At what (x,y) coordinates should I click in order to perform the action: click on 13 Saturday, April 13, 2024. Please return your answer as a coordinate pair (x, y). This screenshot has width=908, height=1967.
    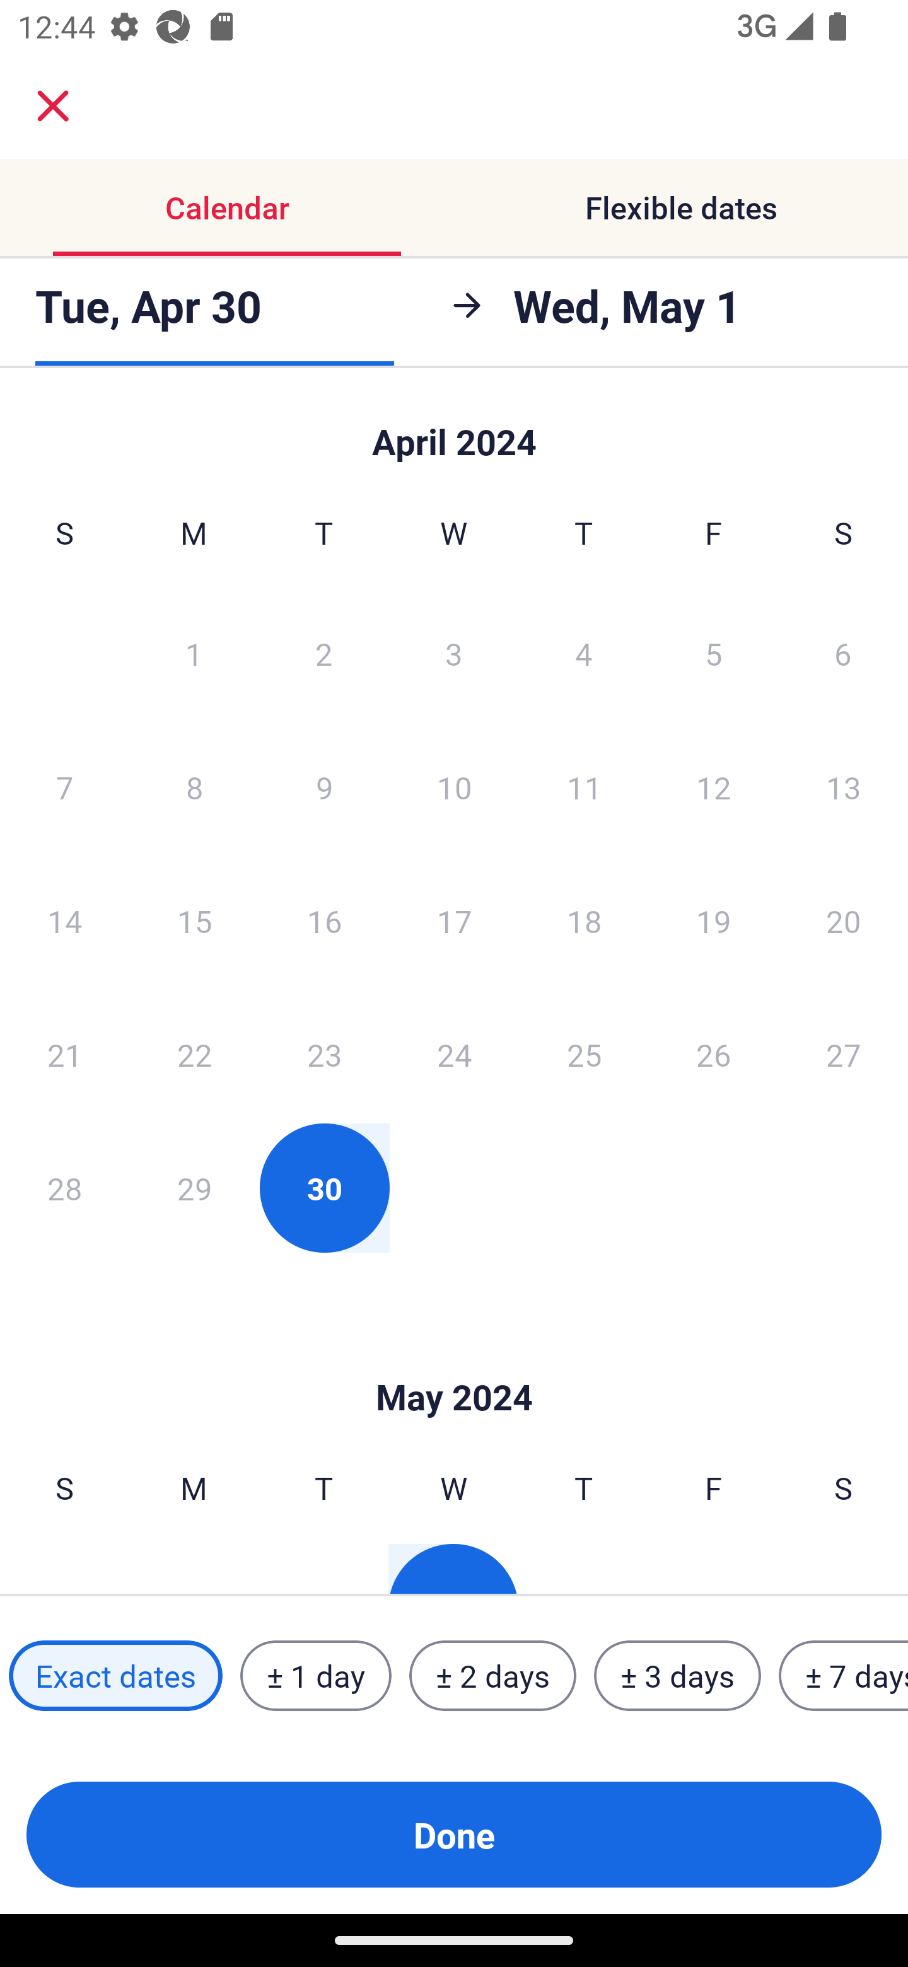
    Looking at the image, I should click on (844, 787).